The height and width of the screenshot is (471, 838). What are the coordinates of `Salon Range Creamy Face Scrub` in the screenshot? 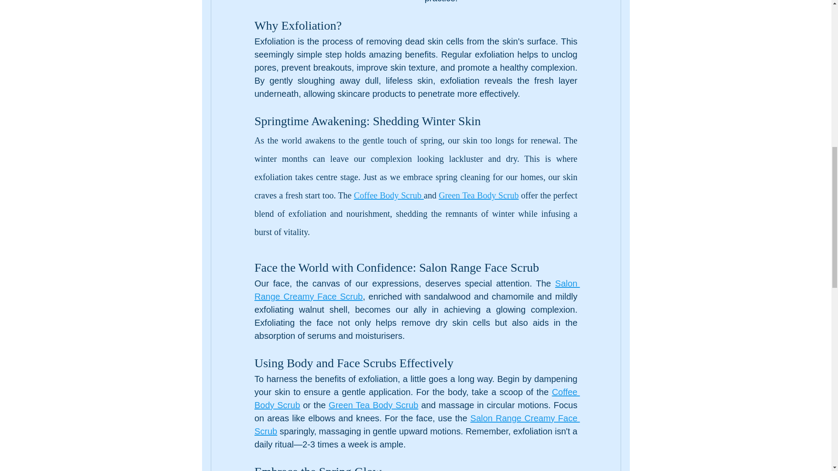 It's located at (416, 425).